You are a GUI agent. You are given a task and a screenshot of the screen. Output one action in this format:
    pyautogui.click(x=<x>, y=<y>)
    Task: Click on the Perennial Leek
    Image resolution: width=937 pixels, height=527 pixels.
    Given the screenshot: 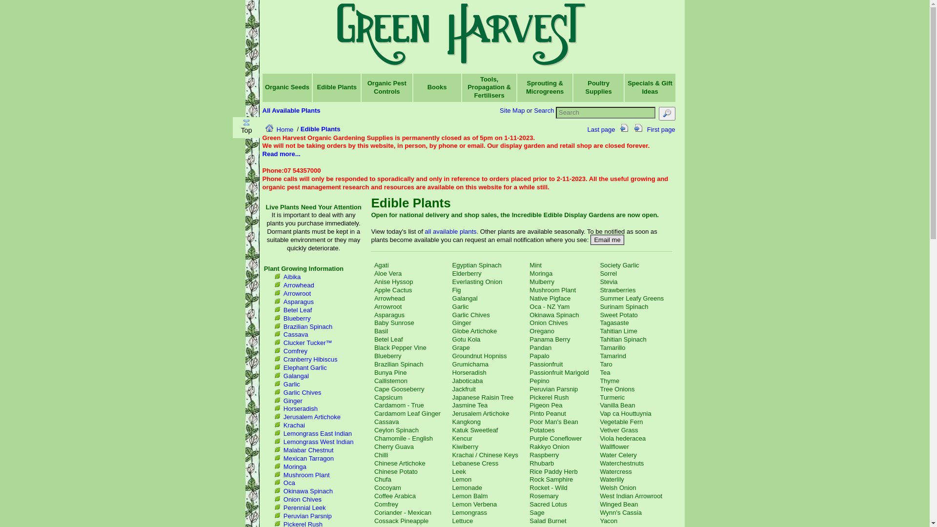 What is the action you would take?
    pyautogui.click(x=305, y=507)
    